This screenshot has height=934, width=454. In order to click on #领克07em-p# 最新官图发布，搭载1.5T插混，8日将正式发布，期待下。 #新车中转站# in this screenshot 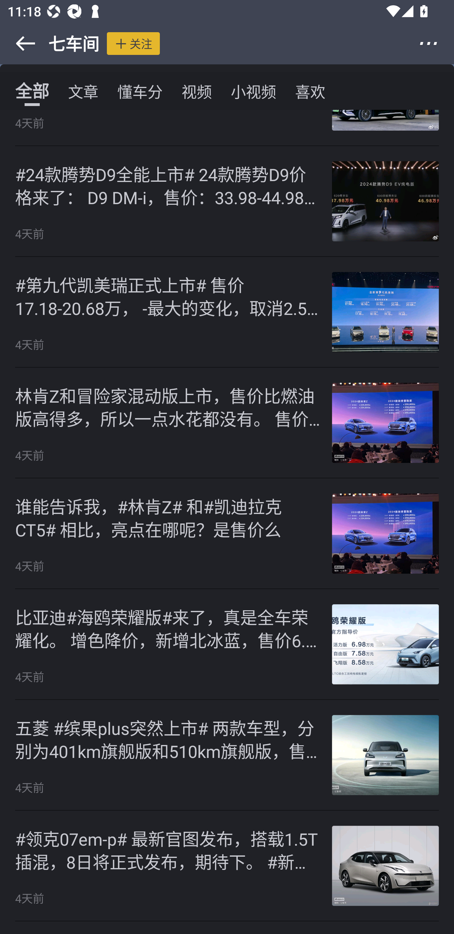, I will do `click(168, 849)`.